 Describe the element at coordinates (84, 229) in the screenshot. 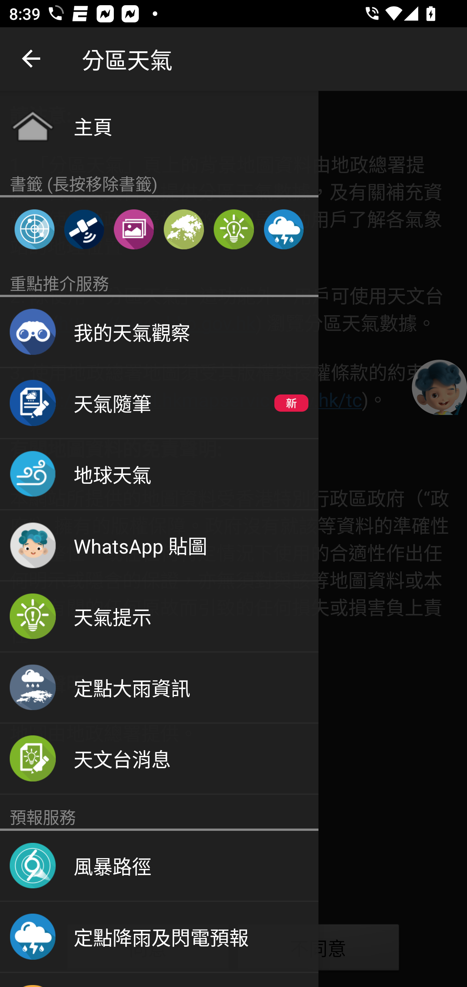

I see `衛星圖像` at that location.